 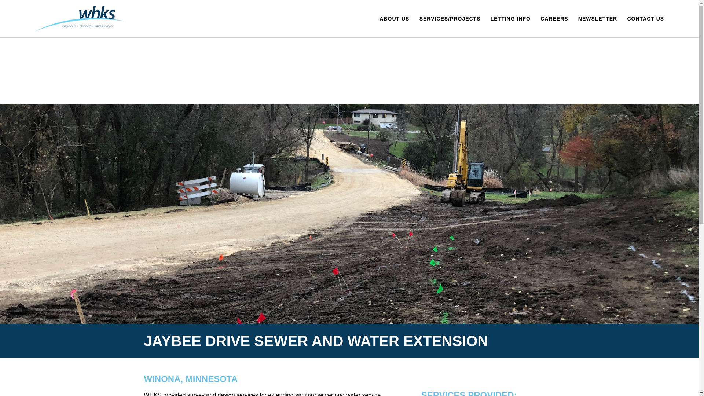 What do you see at coordinates (394, 18) in the screenshot?
I see `ABOUT US` at bounding box center [394, 18].